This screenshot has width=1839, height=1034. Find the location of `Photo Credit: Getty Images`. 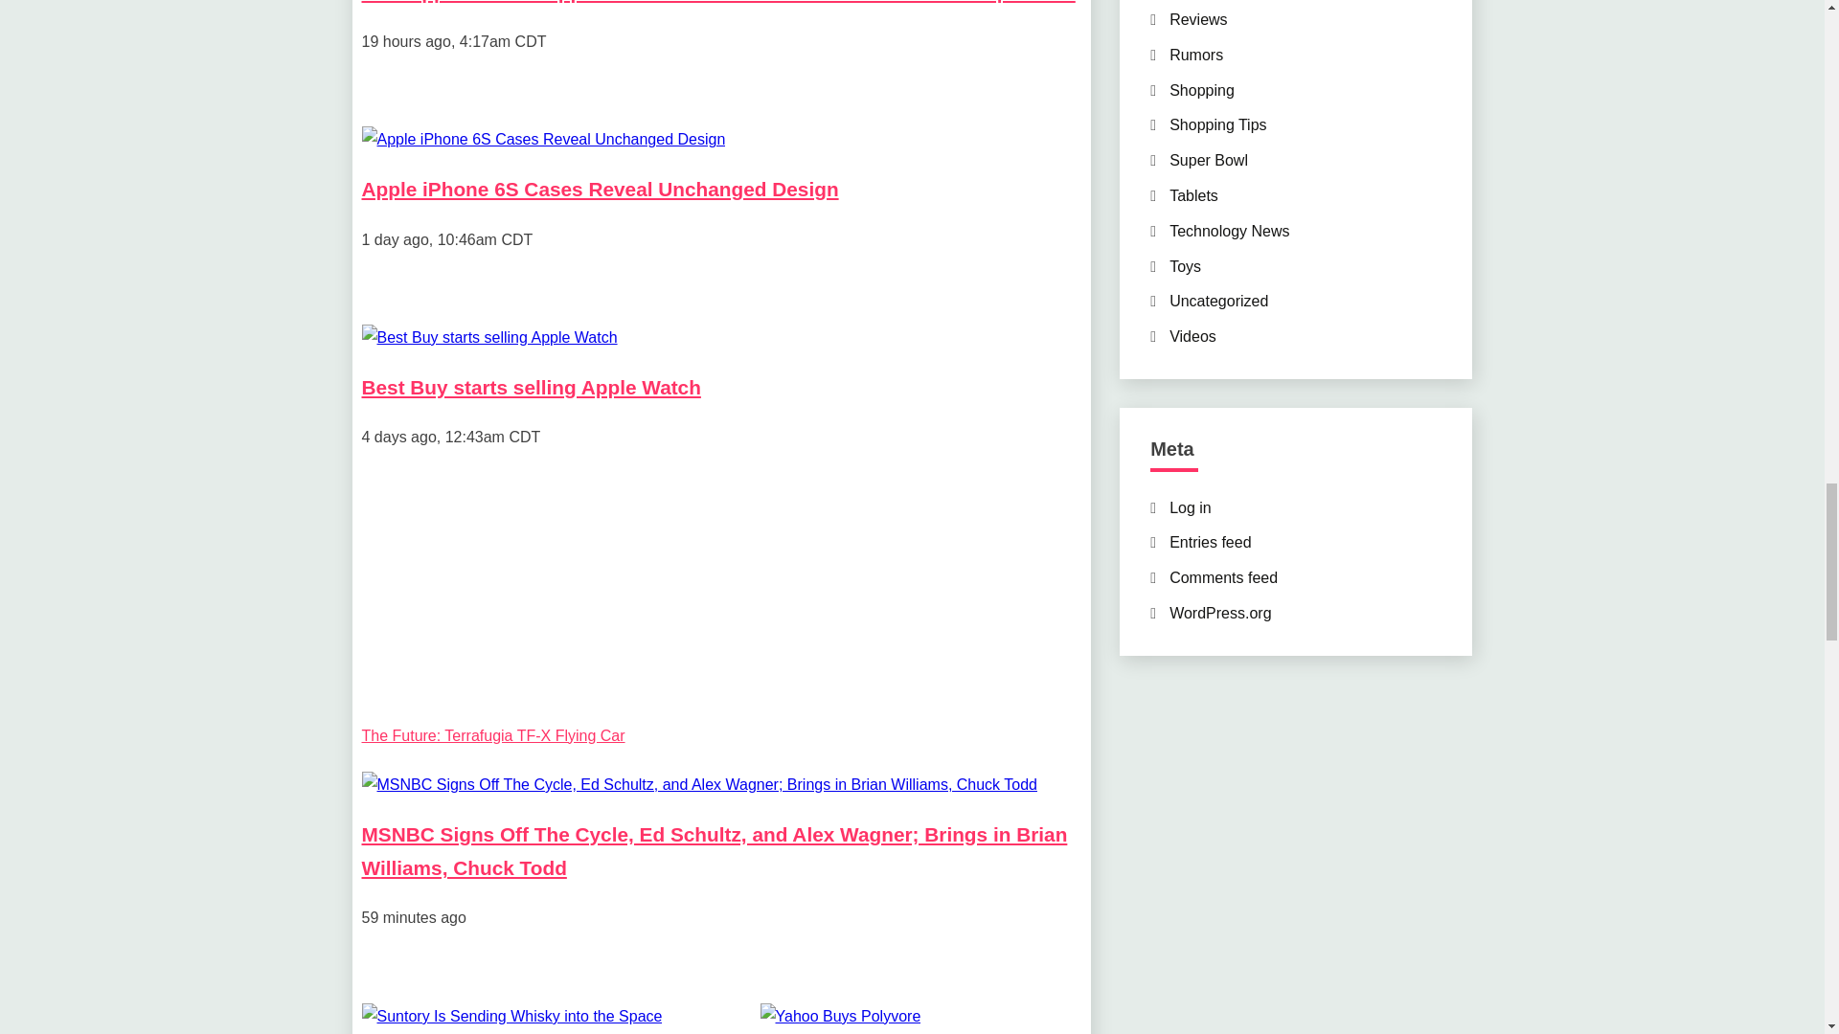

Photo Credit: Getty Images is located at coordinates (511, 1015).